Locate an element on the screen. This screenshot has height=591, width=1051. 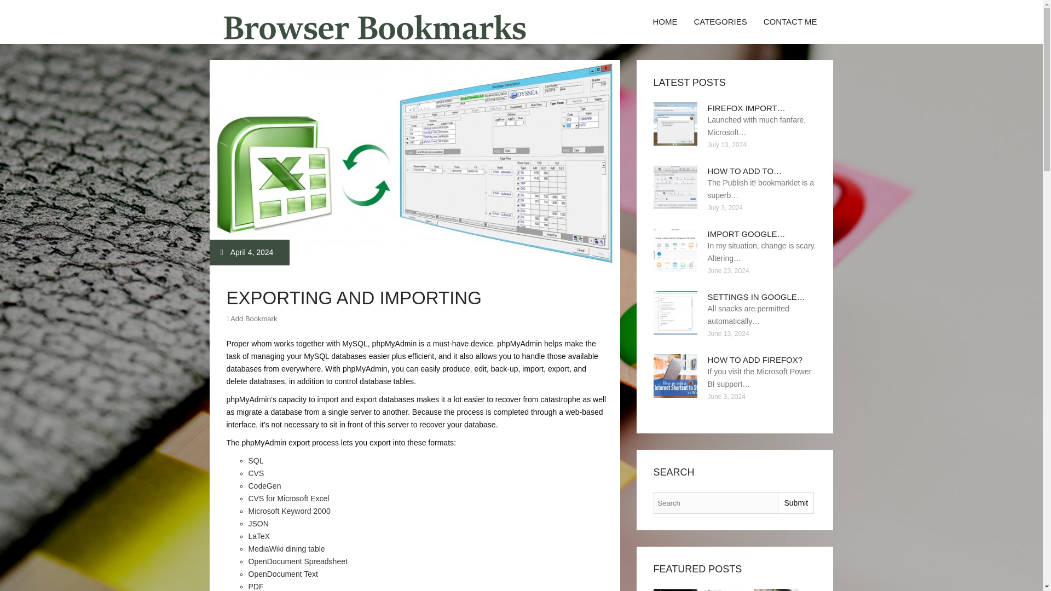
CONTACT ME is located at coordinates (790, 22).